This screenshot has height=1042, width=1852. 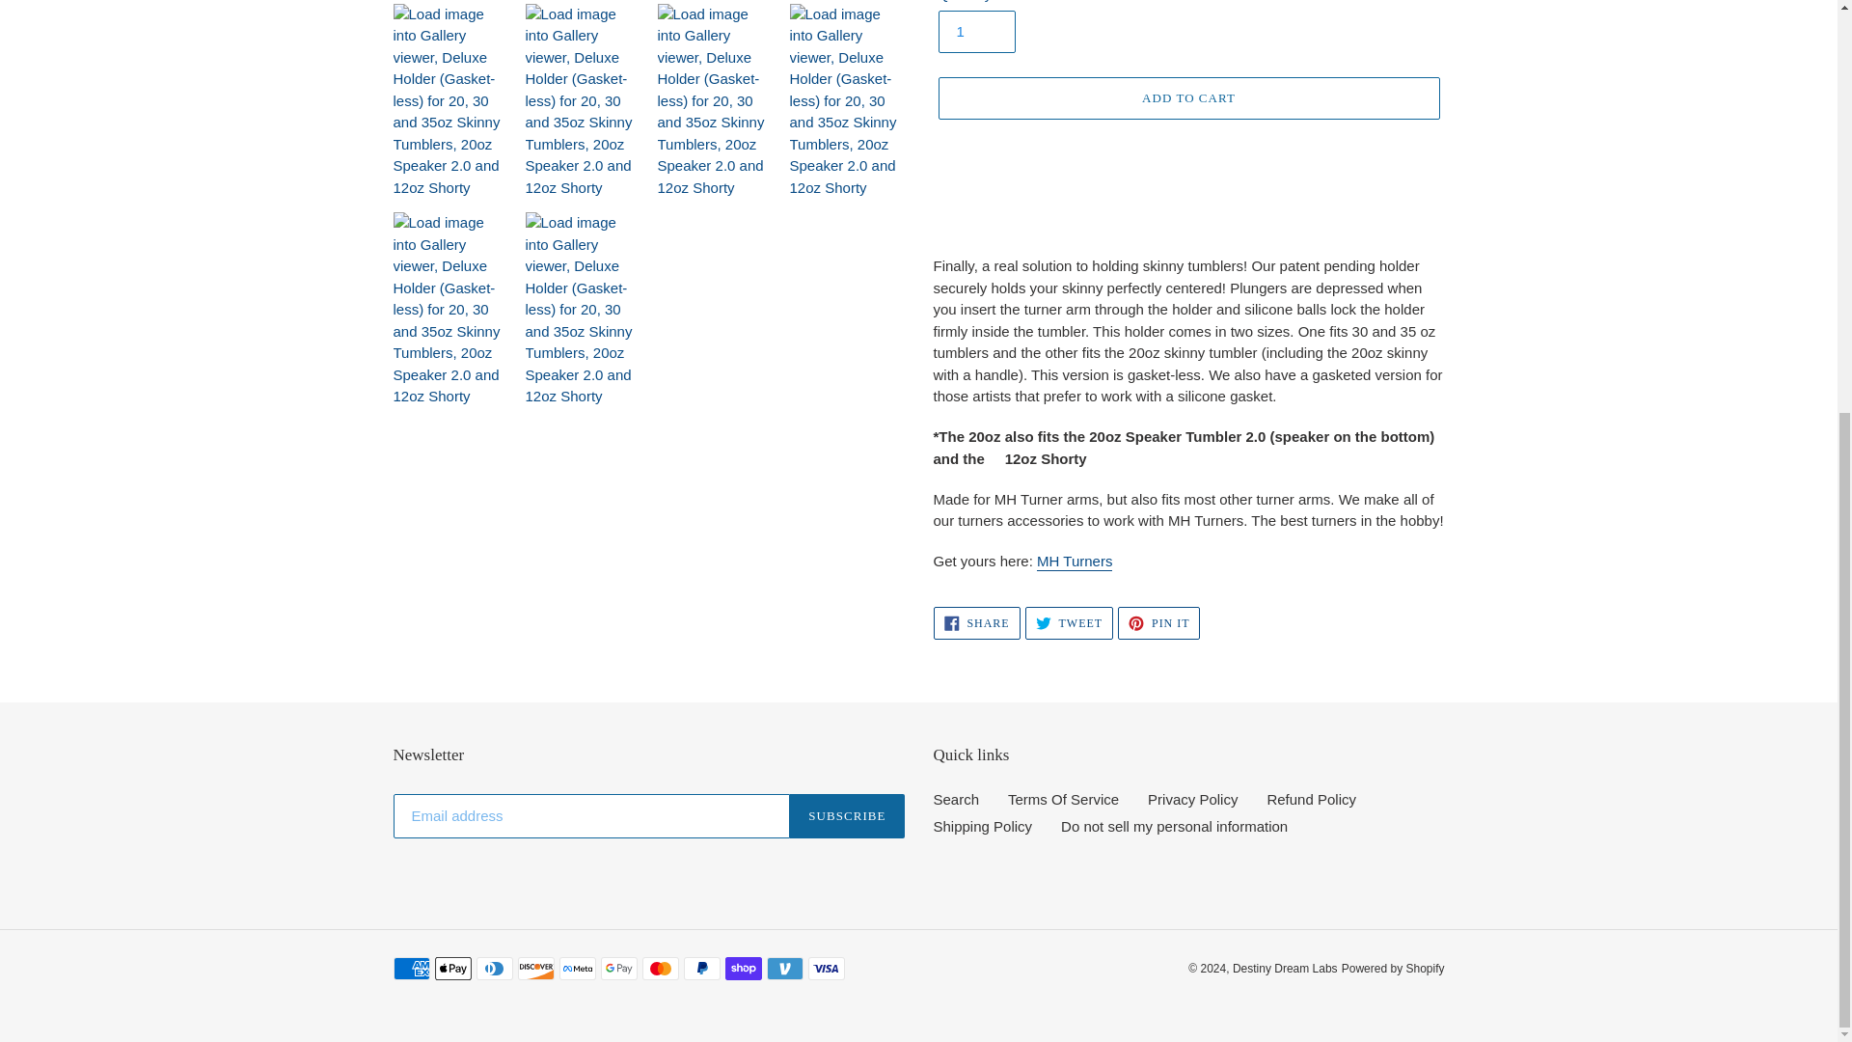 I want to click on Shipping Policy, so click(x=983, y=826).